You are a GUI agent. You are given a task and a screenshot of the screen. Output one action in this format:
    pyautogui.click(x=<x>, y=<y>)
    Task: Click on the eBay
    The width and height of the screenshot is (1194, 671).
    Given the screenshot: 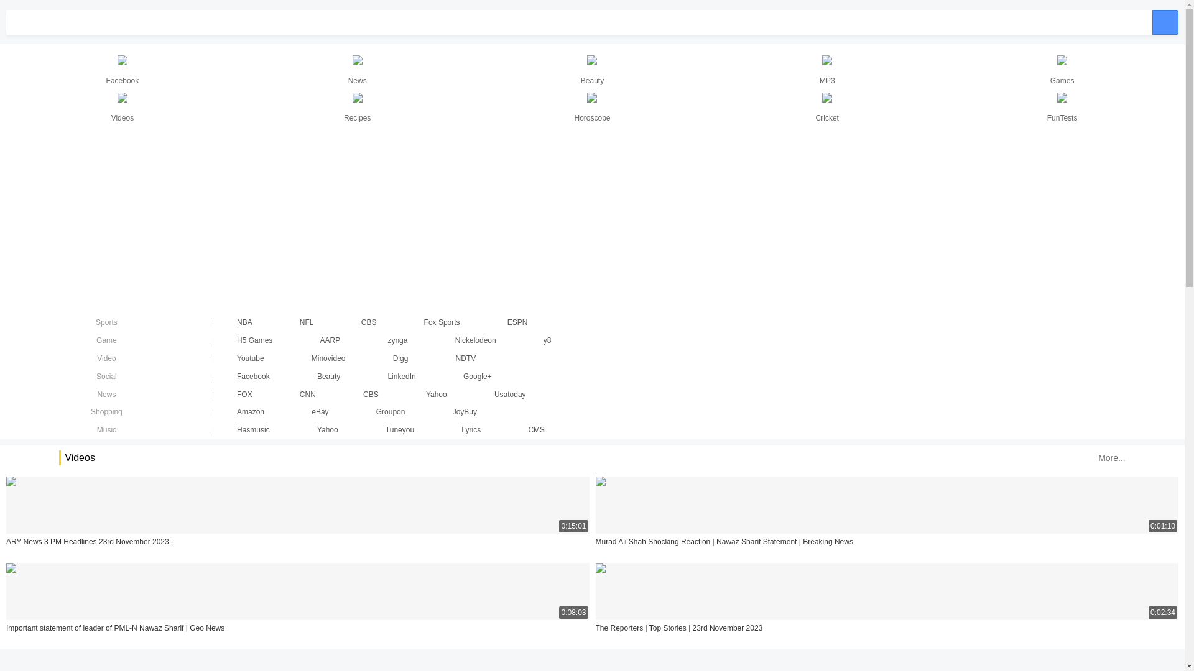 What is the action you would take?
    pyautogui.click(x=320, y=412)
    